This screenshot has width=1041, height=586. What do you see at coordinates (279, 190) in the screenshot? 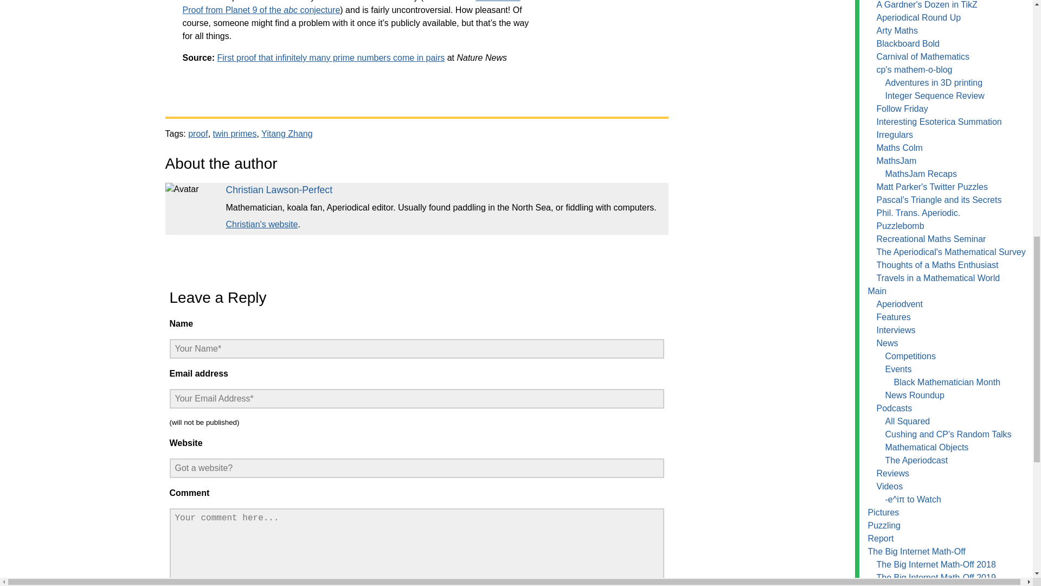
I see `Christian Lawson-Perfect` at bounding box center [279, 190].